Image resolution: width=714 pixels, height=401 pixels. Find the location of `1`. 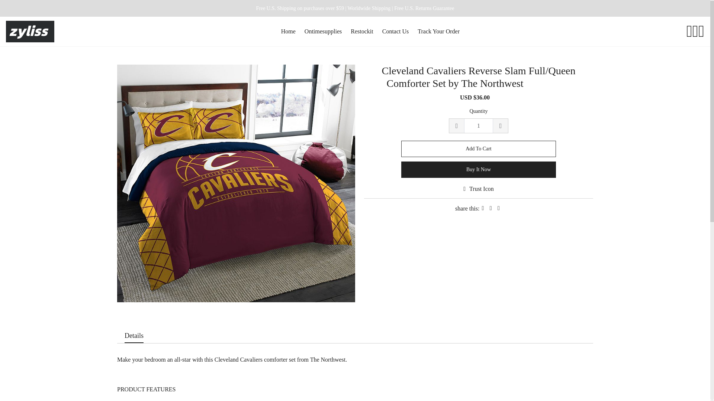

1 is located at coordinates (479, 125).